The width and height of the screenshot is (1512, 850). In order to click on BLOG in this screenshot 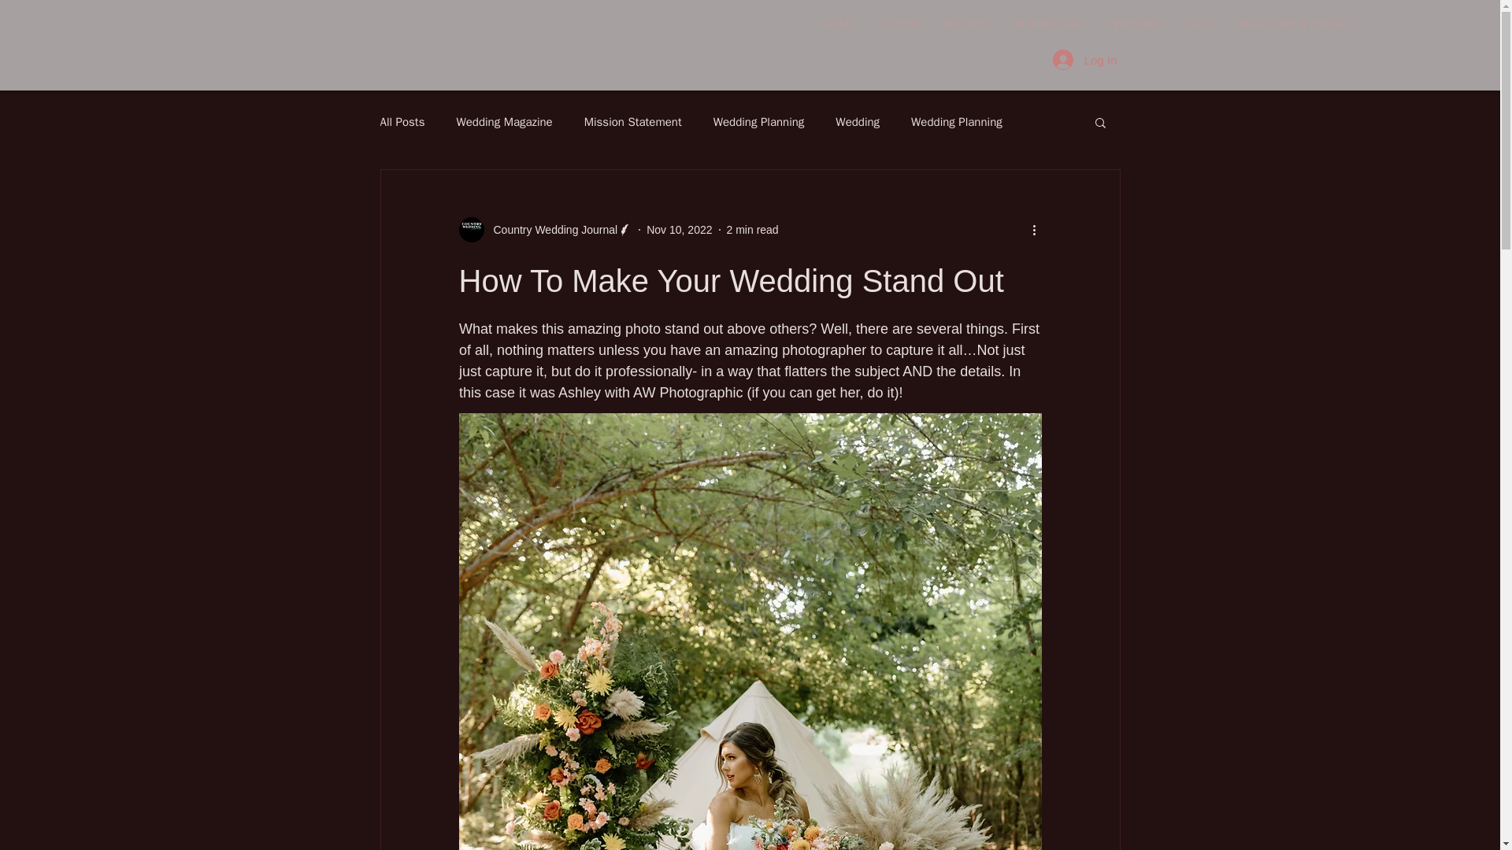, I will do `click(1199, 24)`.